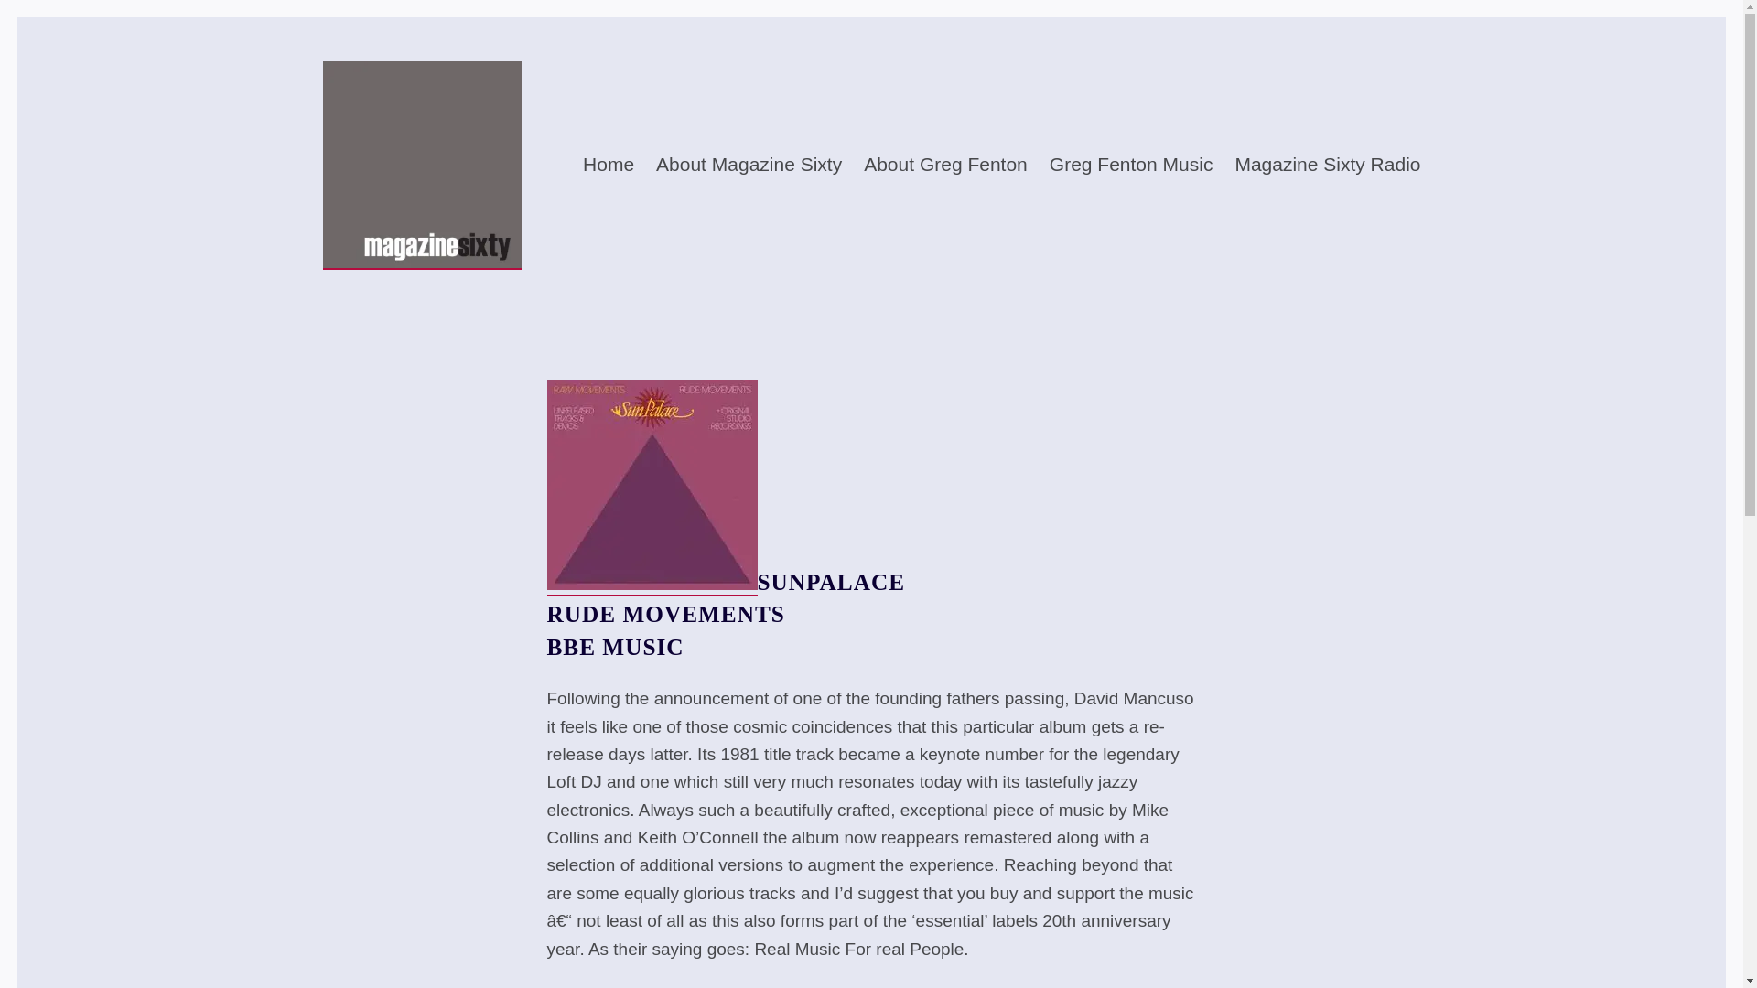 The image size is (1757, 988). Describe the element at coordinates (946, 165) in the screenshot. I see `About Greg Fenton` at that location.